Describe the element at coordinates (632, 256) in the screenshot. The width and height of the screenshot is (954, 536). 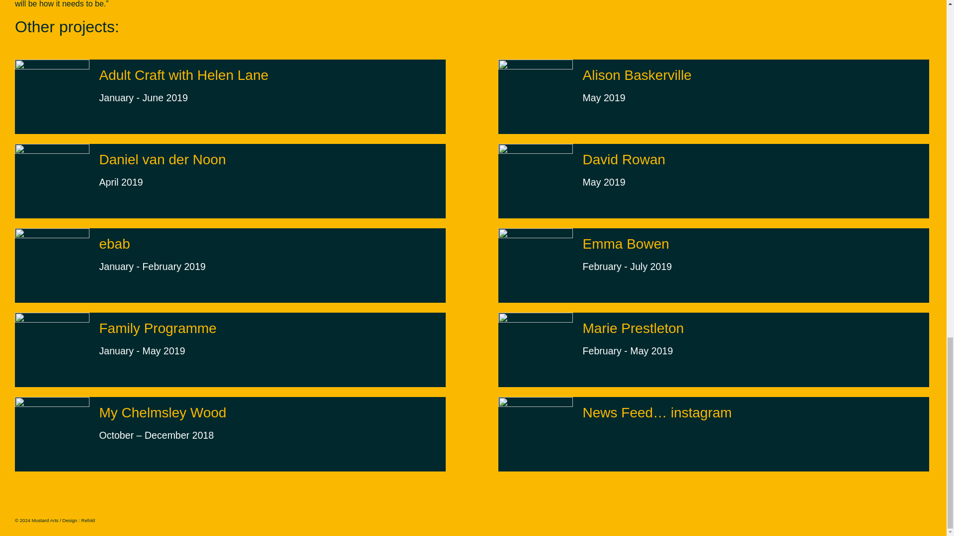
I see `Refold` at that location.